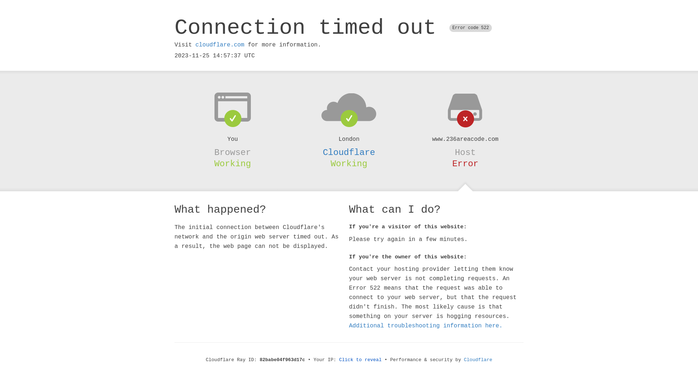 This screenshot has height=392, width=698. I want to click on Cloudflare, so click(349, 152).